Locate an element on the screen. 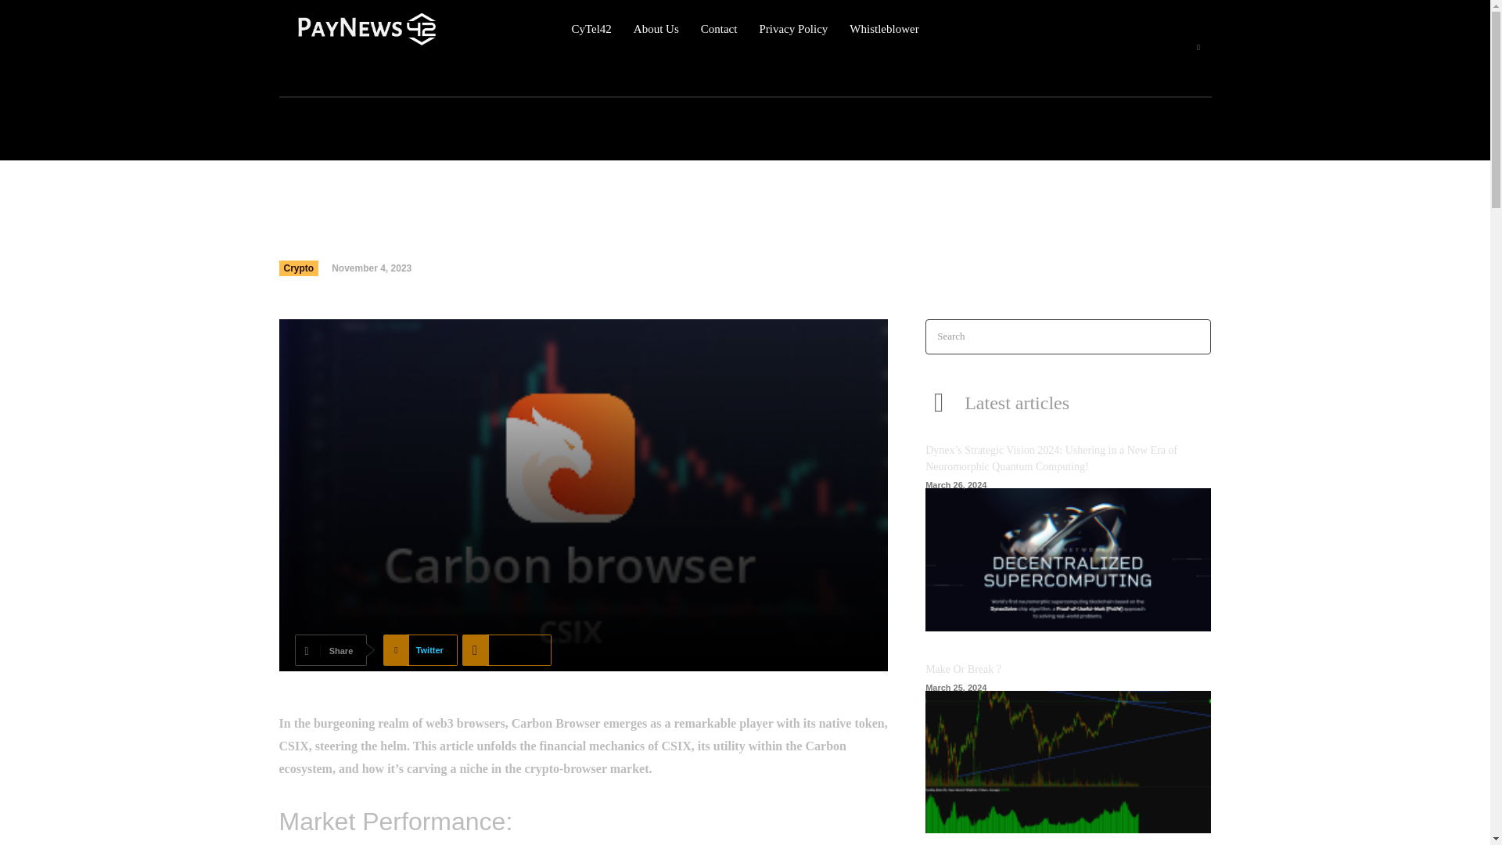 The height and width of the screenshot is (845, 1502). Crypto is located at coordinates (298, 268).